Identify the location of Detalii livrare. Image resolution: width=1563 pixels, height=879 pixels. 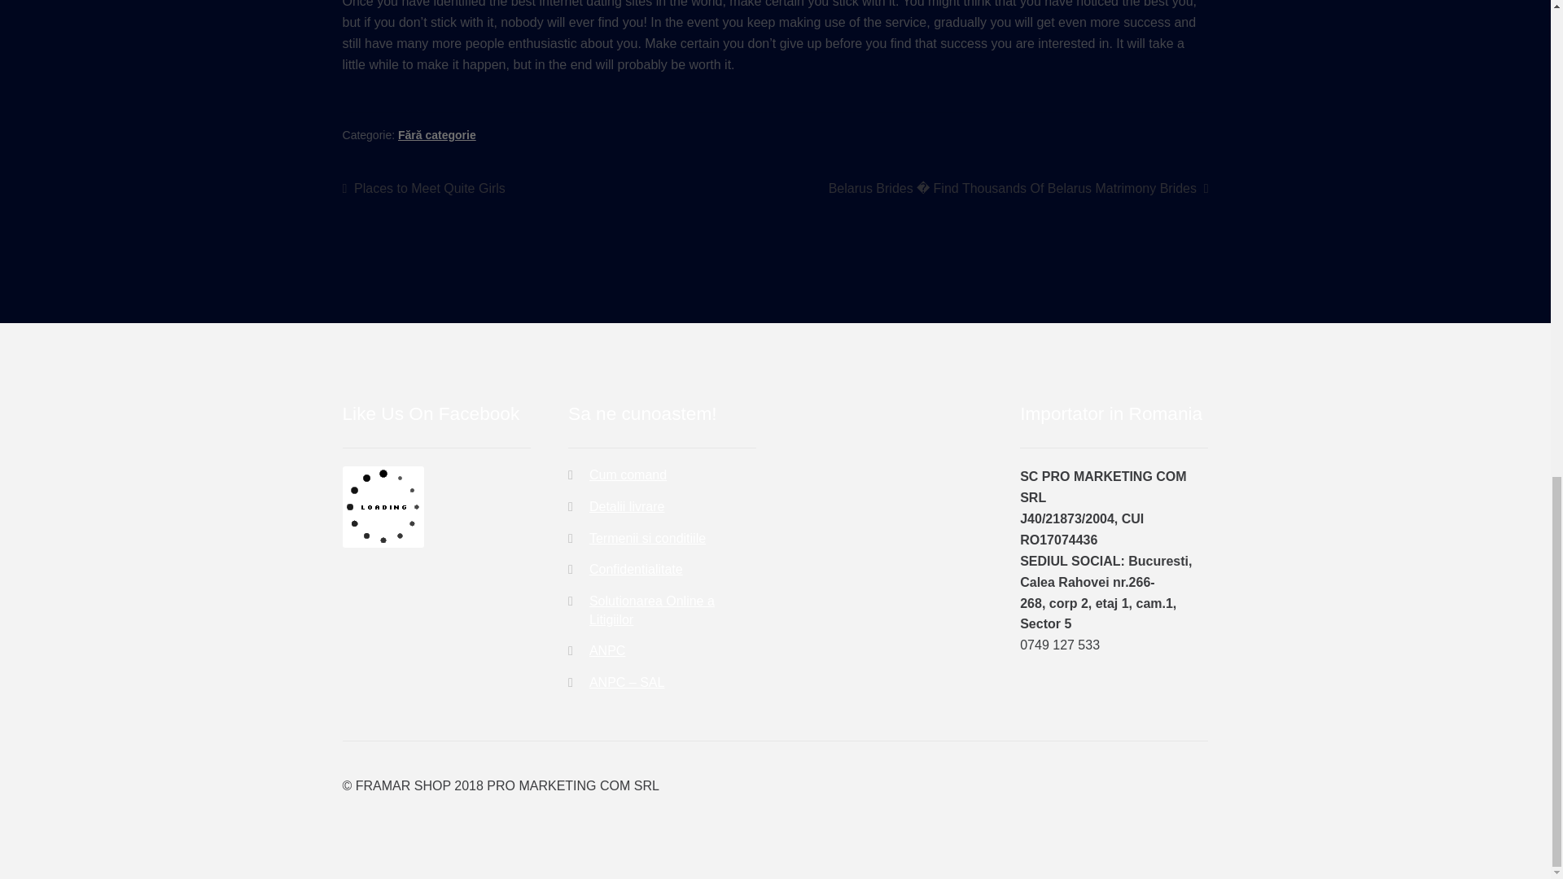
(651, 610).